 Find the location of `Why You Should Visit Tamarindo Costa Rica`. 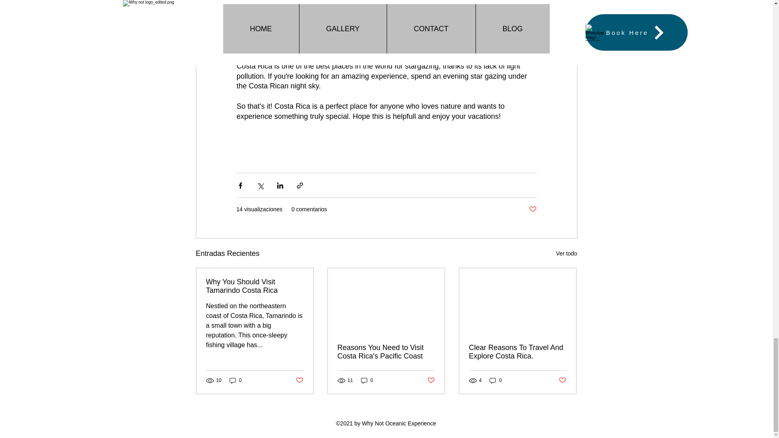

Why You Should Visit Tamarindo Costa Rica is located at coordinates (255, 286).